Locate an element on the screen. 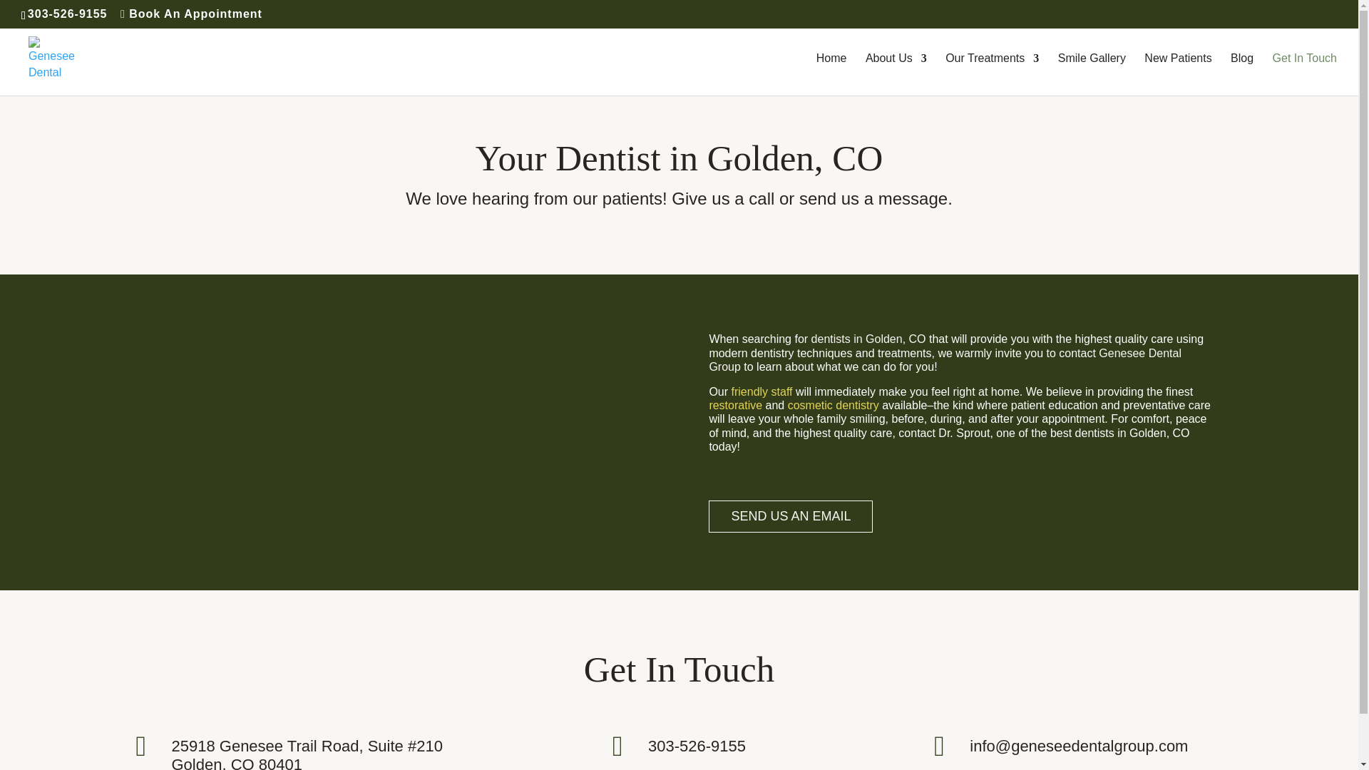  friendly staff is located at coordinates (762, 392).